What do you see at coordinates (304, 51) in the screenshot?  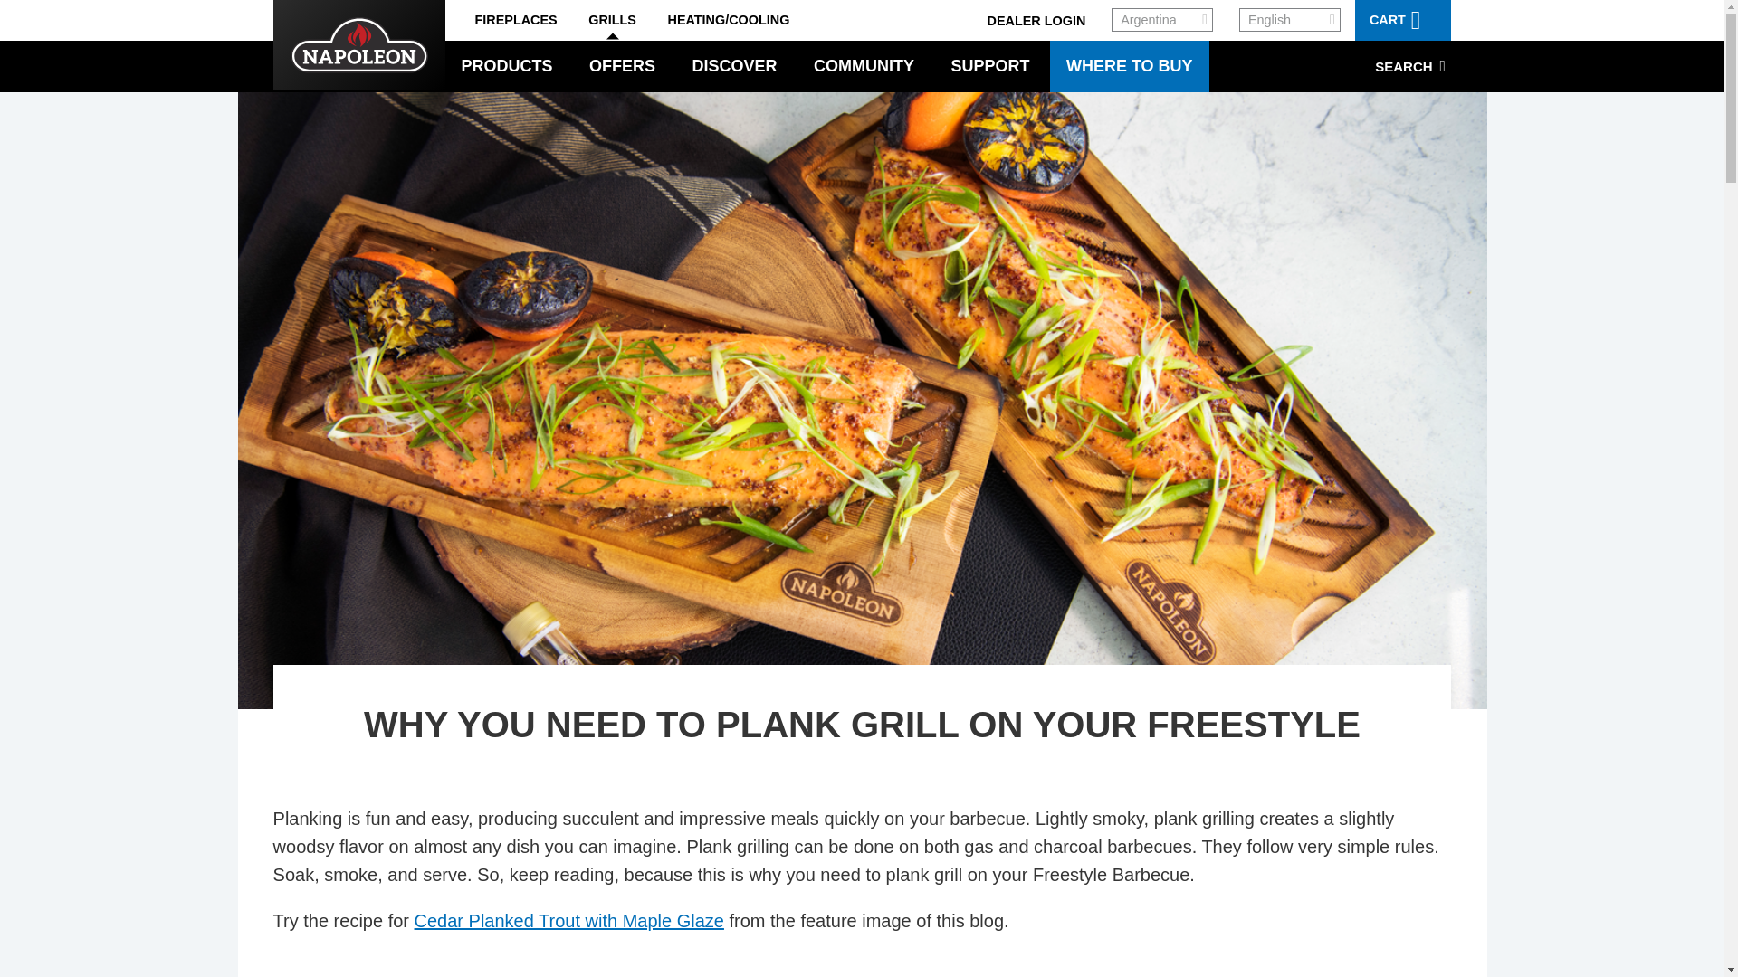 I see `Home` at bounding box center [304, 51].